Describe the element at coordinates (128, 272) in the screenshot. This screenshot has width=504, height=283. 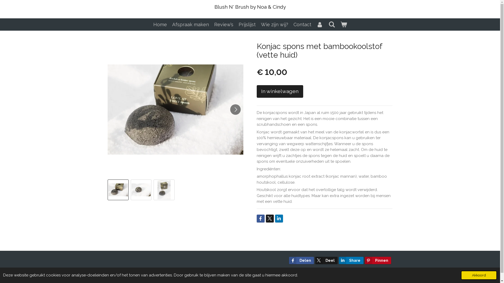
I see `Algemene Voorwaarden` at that location.